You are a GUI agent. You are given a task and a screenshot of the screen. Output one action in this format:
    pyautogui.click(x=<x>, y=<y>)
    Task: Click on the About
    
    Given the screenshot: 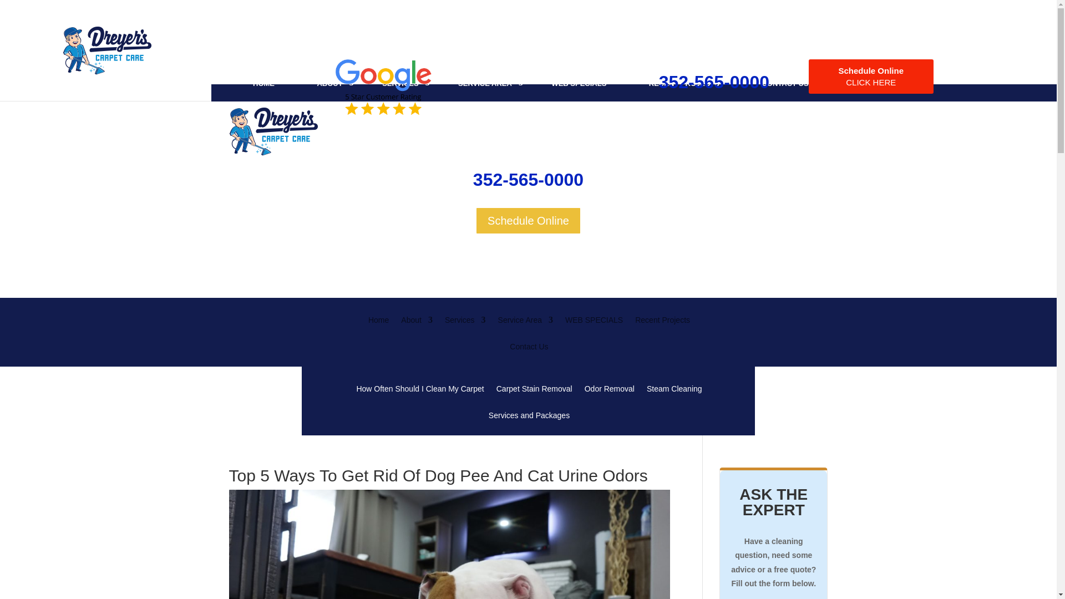 What is the action you would take?
    pyautogui.click(x=417, y=328)
    